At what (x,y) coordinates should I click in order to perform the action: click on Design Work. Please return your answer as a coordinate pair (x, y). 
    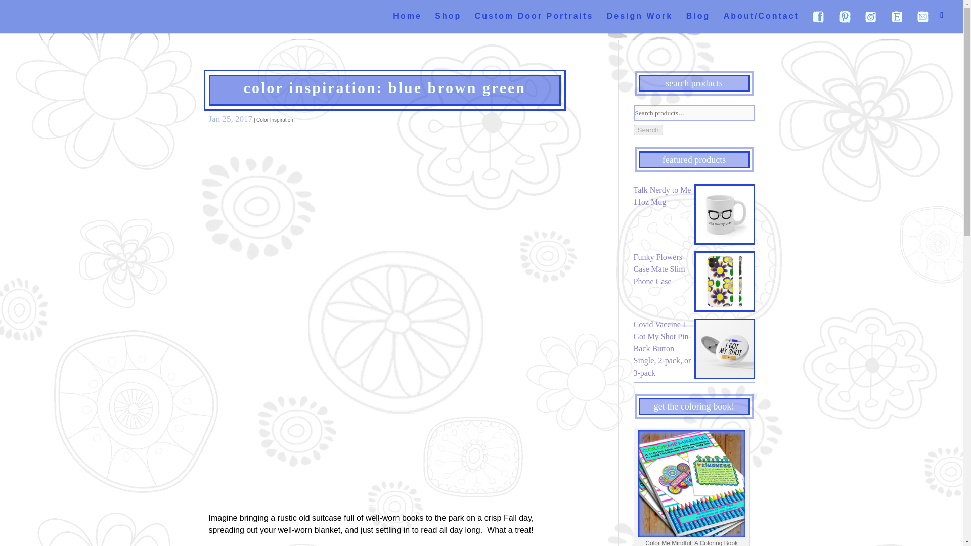
    Looking at the image, I should click on (640, 21).